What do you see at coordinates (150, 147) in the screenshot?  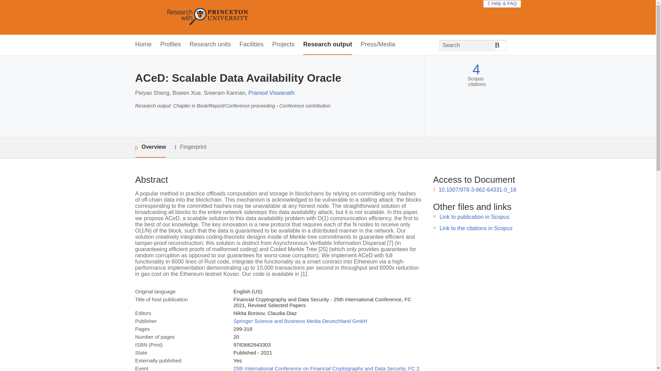 I see `Overview` at bounding box center [150, 147].